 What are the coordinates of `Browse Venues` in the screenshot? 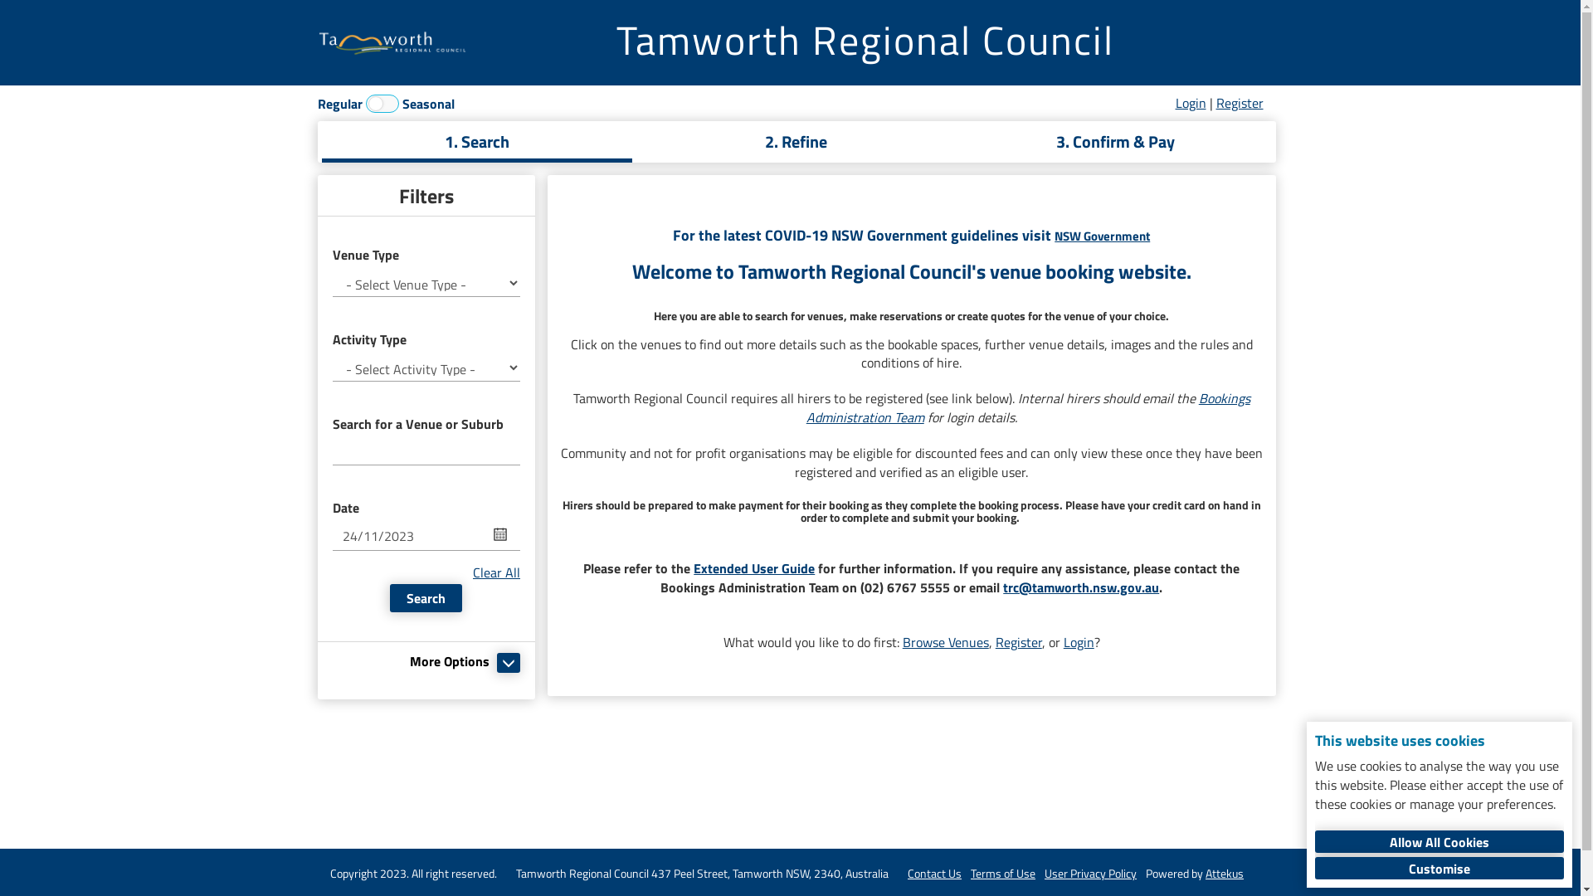 It's located at (946, 642).